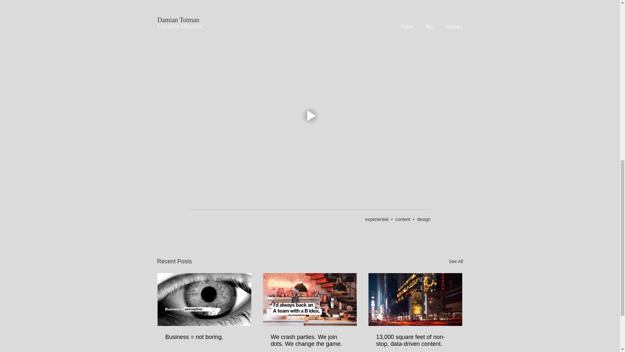 The height and width of the screenshot is (352, 625). I want to click on 13,000 square feet of non-stop, data-driven content., so click(415, 340).